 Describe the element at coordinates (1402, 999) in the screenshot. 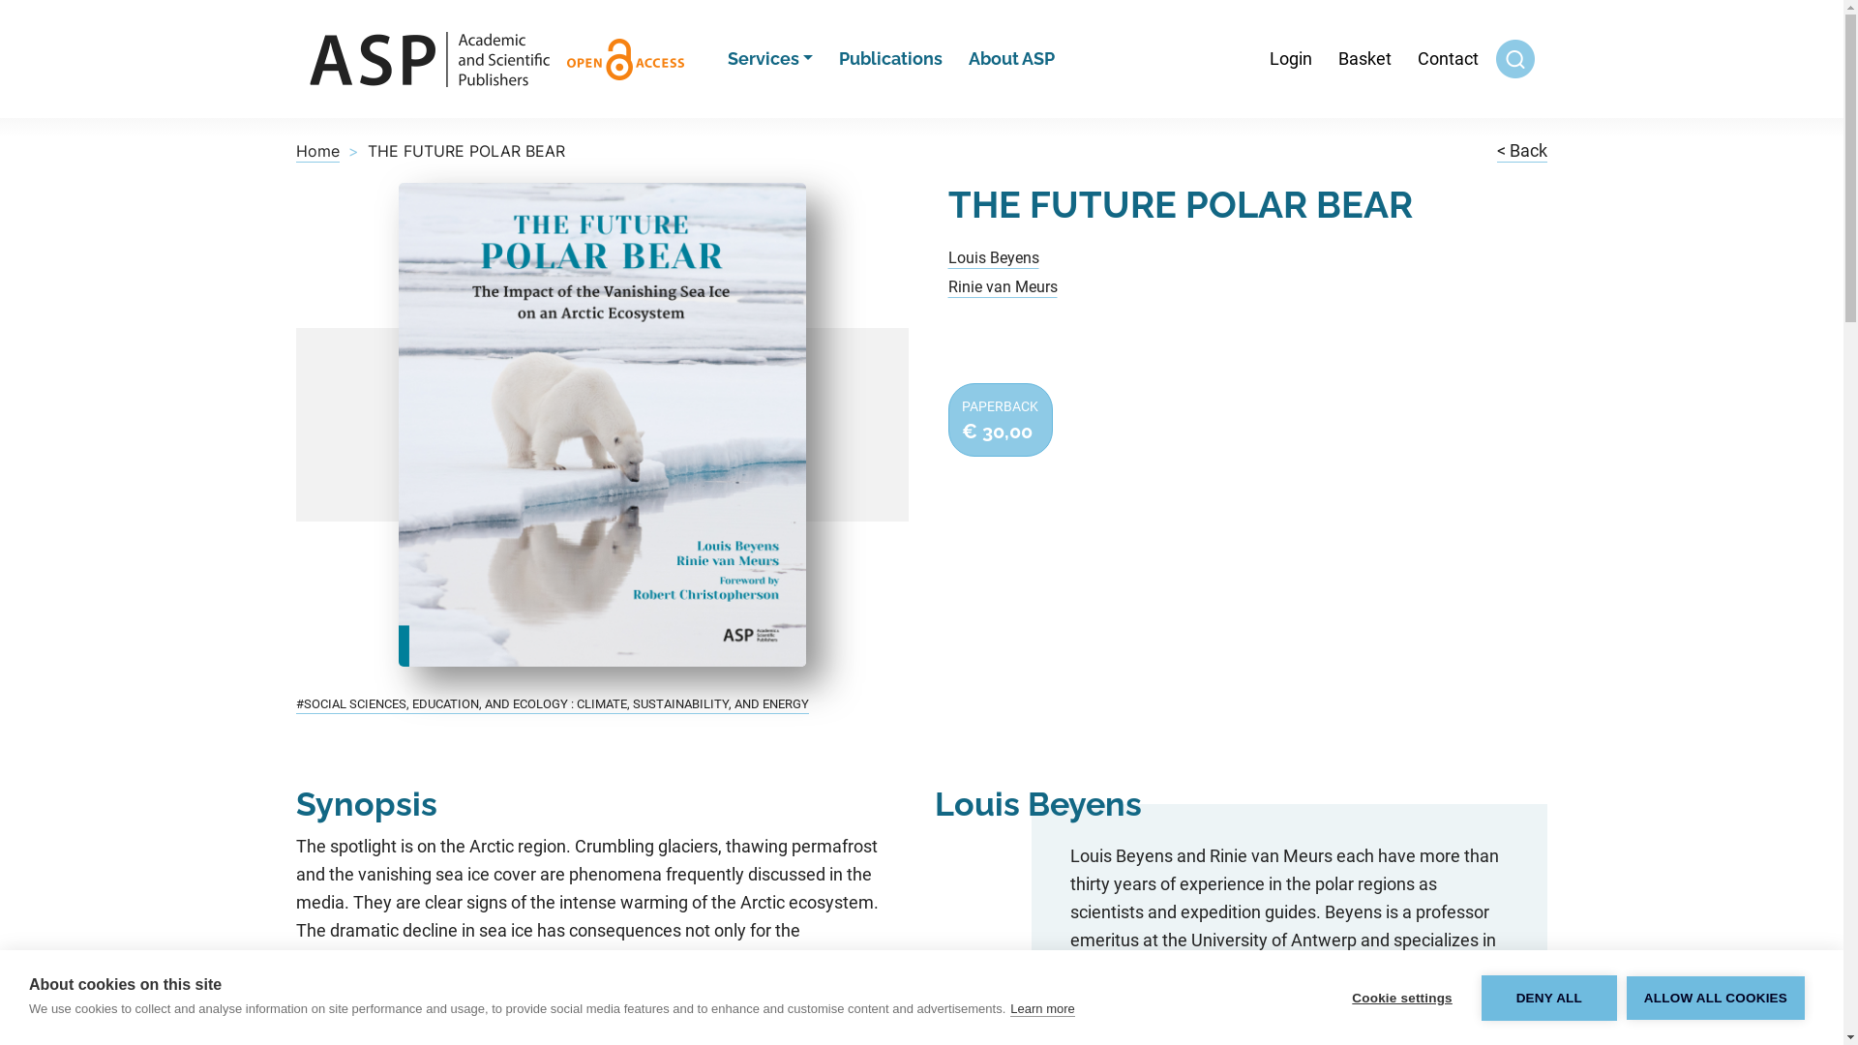

I see `Cookie settings` at that location.